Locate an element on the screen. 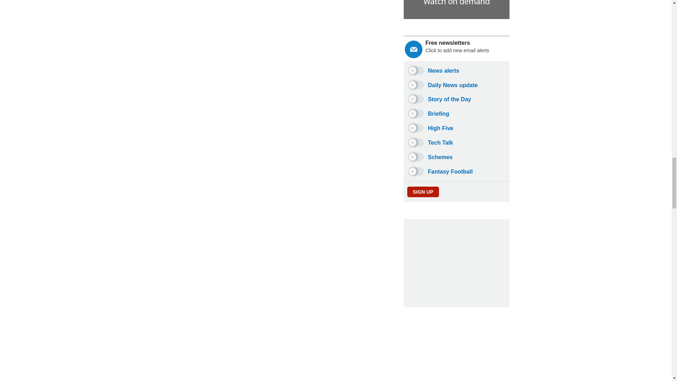 This screenshot has width=677, height=381. 3rd party ad content is located at coordinates (456, 263).